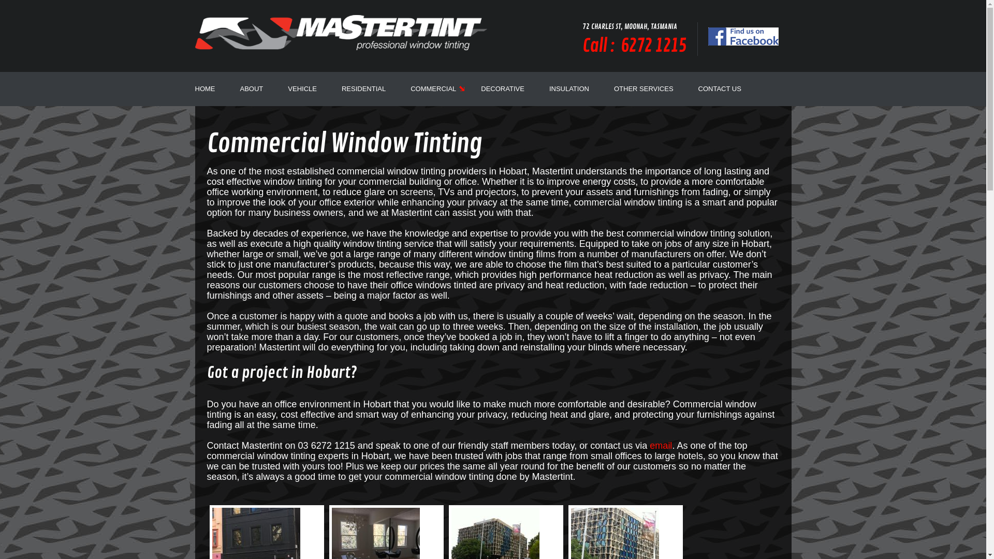  I want to click on email, so click(661, 446).